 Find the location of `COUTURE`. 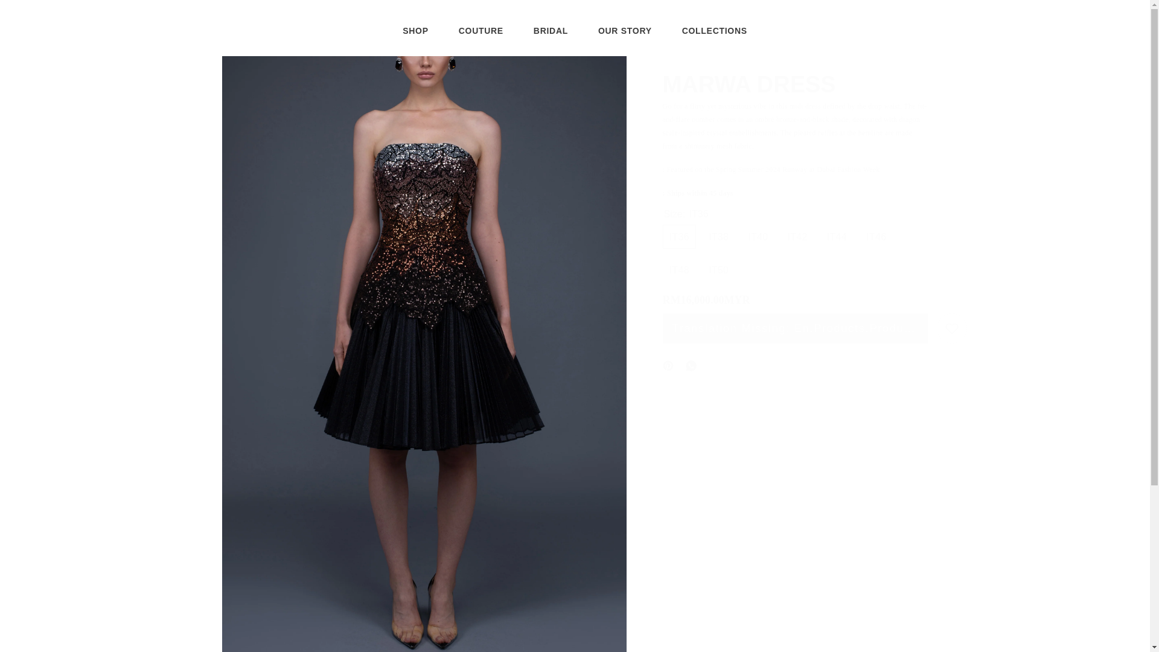

COUTURE is located at coordinates (625, 34).